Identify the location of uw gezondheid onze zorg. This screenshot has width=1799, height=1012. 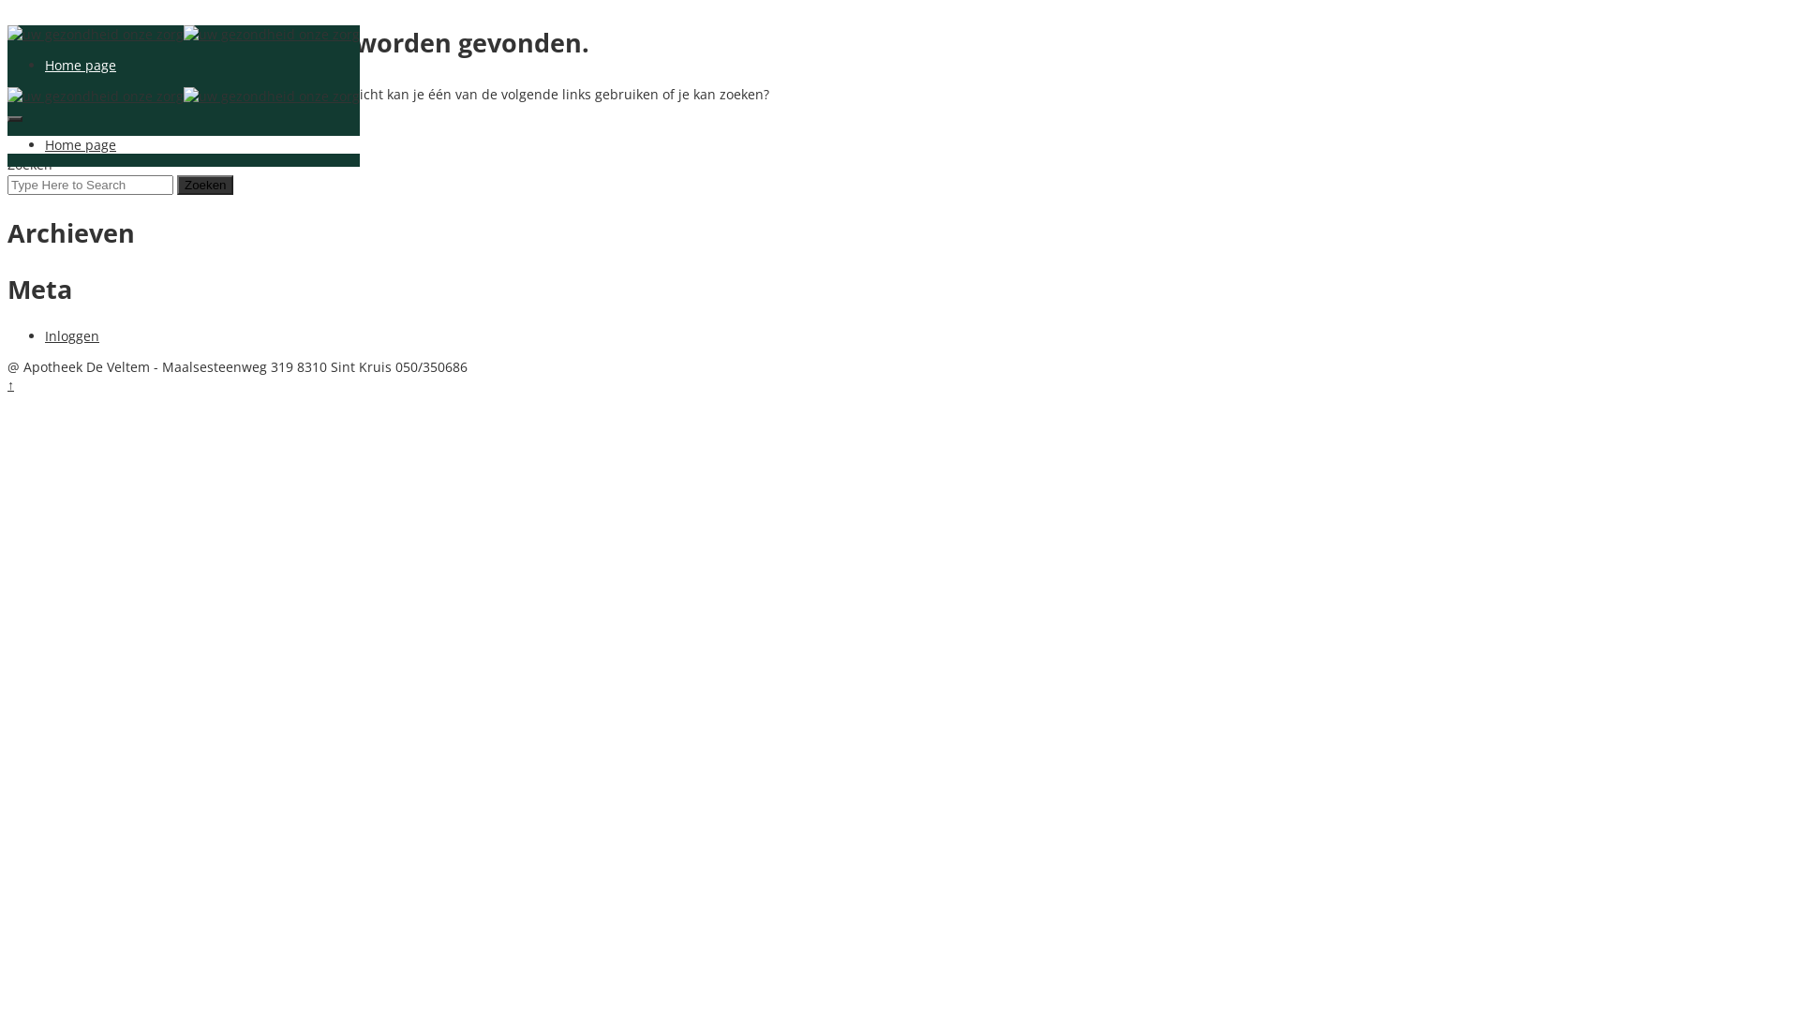
(96, 34).